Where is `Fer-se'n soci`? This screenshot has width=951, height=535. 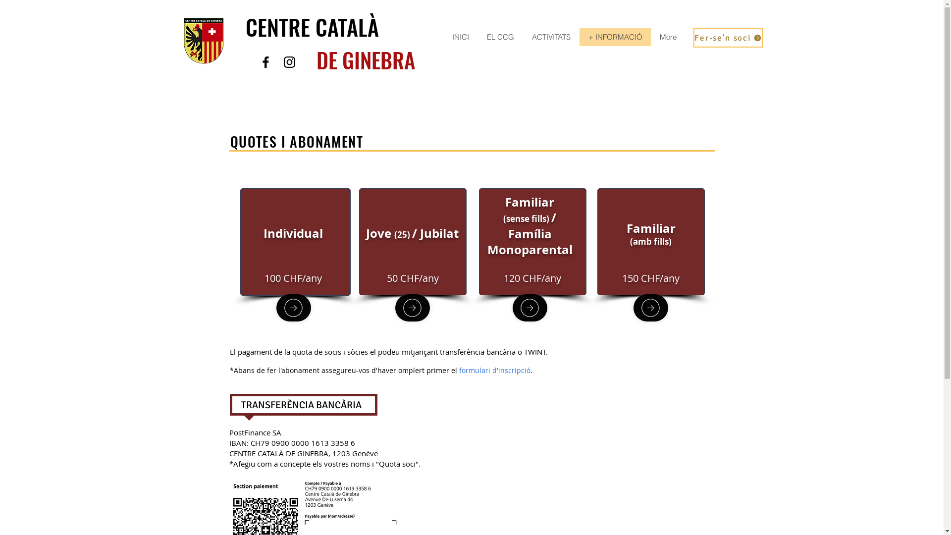
Fer-se'n soci is located at coordinates (728, 38).